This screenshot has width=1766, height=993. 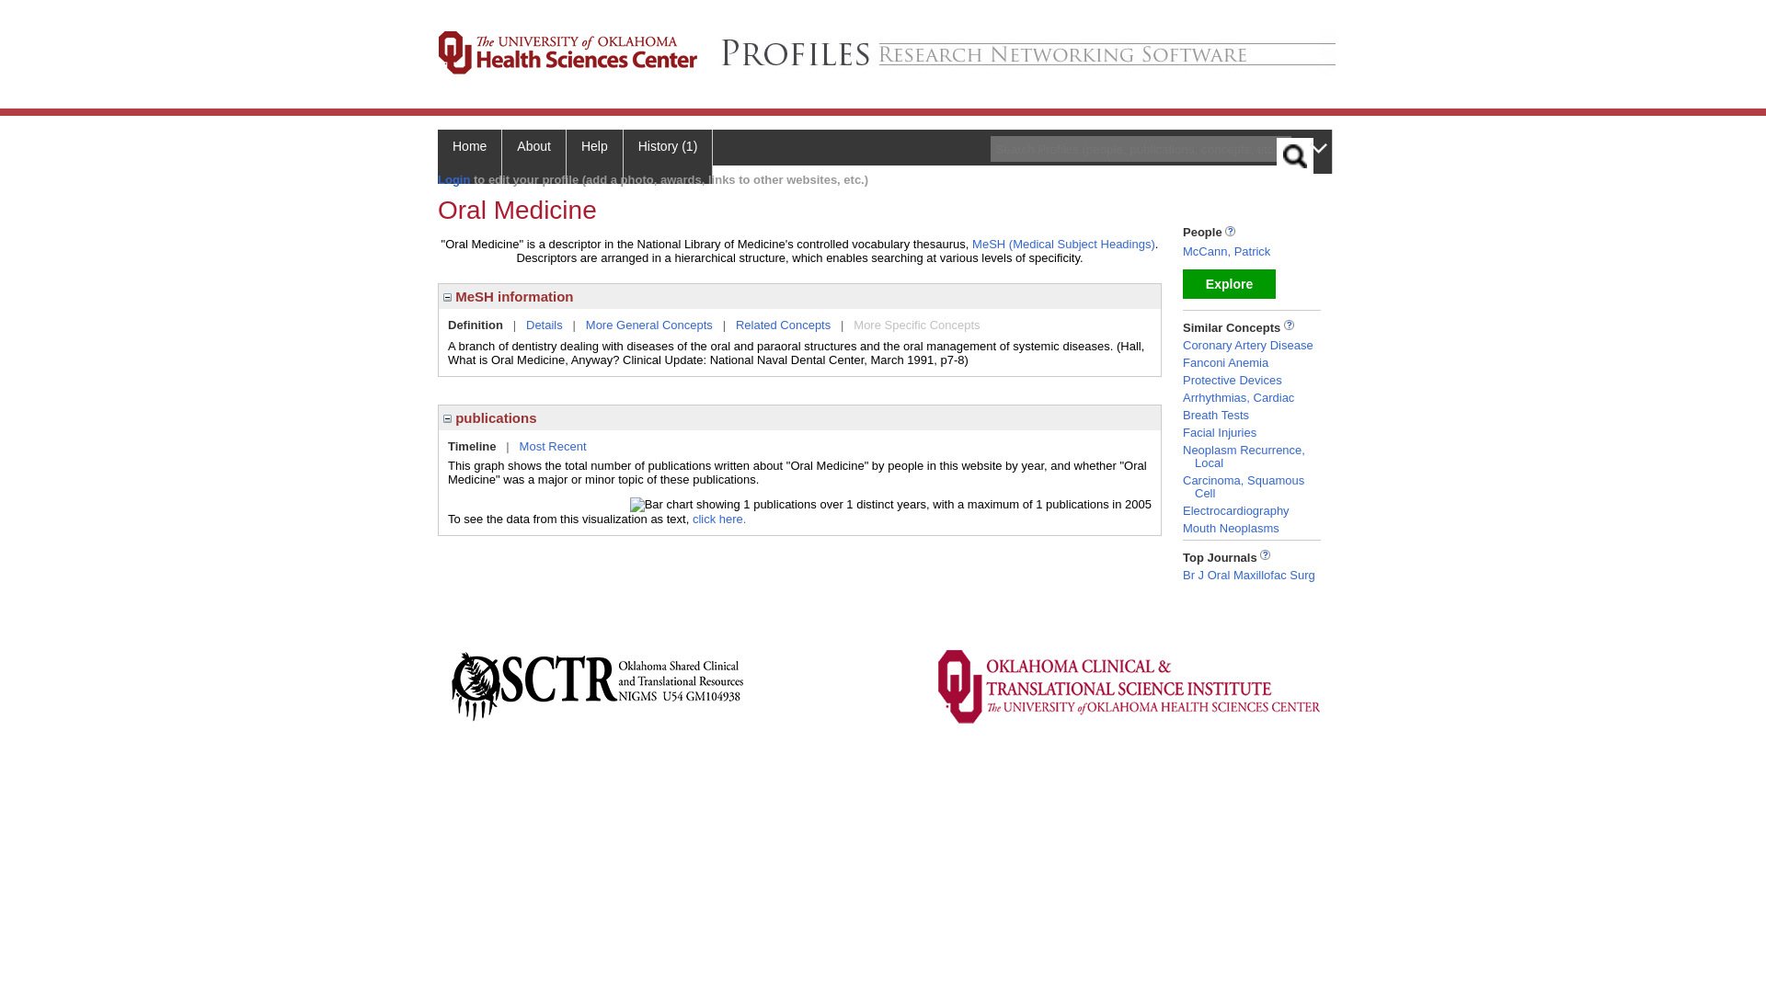 I want to click on Related Concepts, so click(x=783, y=324).